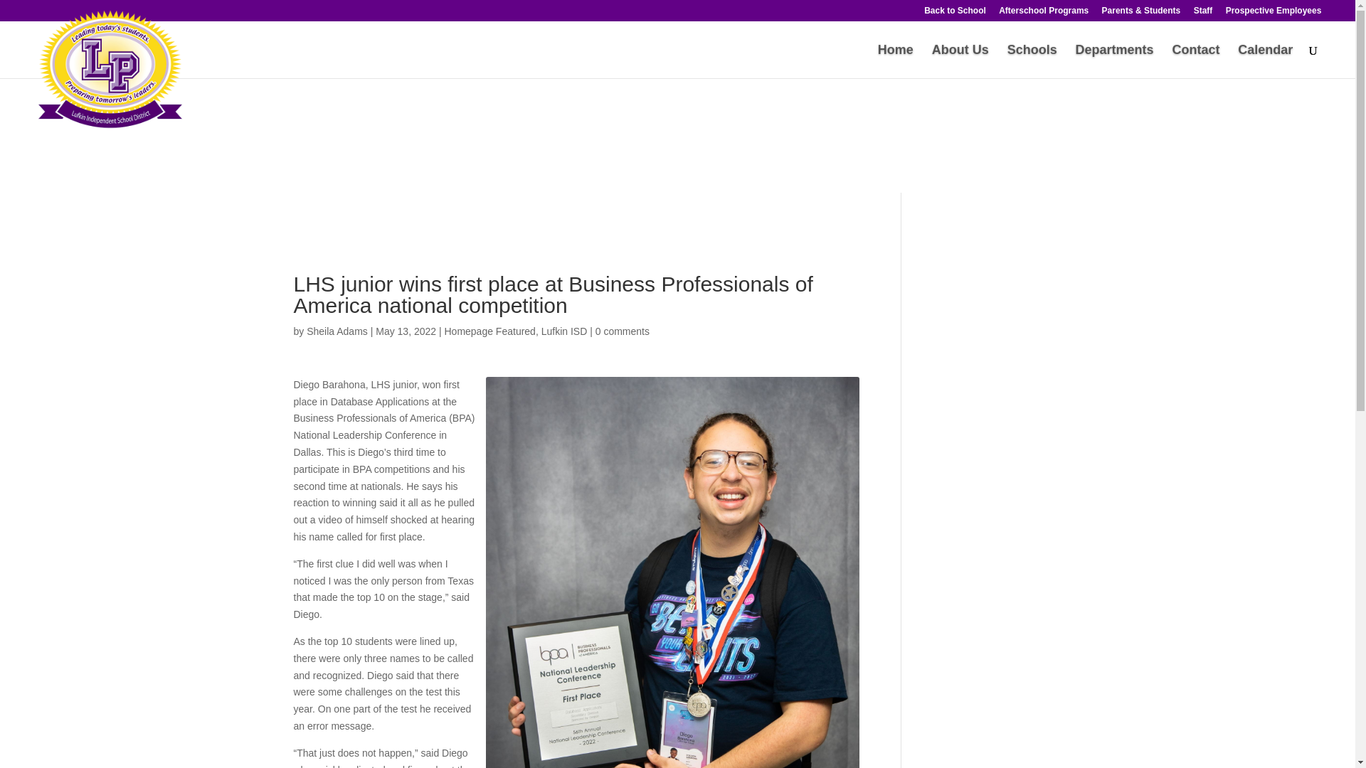 The height and width of the screenshot is (768, 1366). What do you see at coordinates (337, 331) in the screenshot?
I see `Posts by Sheila Adams` at bounding box center [337, 331].